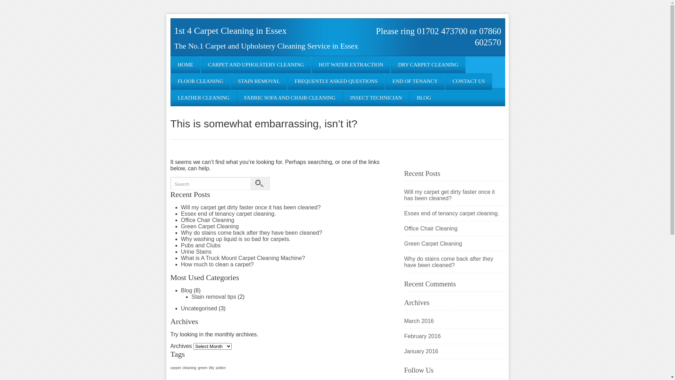  Describe the element at coordinates (454, 321) in the screenshot. I see `March 2016` at that location.